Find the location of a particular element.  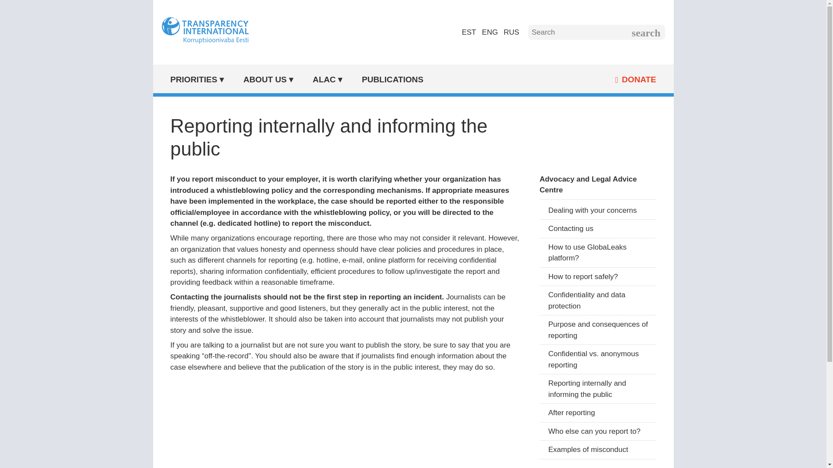

DONATE is located at coordinates (549, 80).